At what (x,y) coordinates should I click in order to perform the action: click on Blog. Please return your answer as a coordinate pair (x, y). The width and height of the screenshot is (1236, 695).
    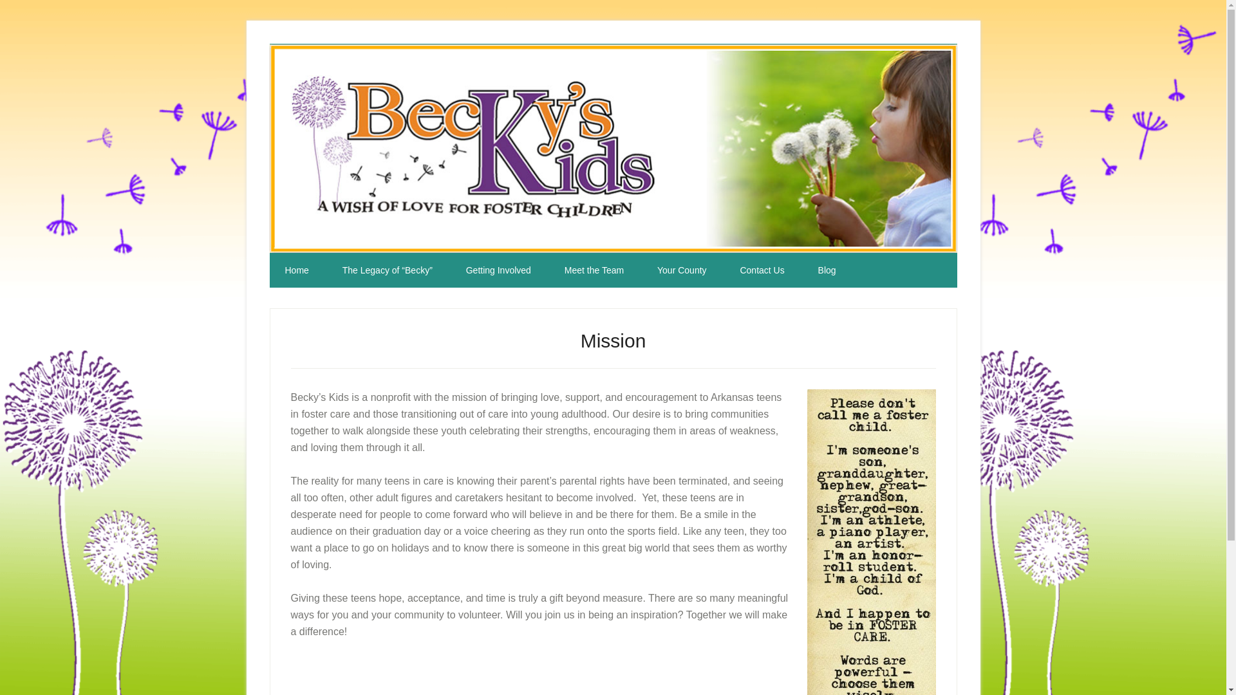
    Looking at the image, I should click on (827, 270).